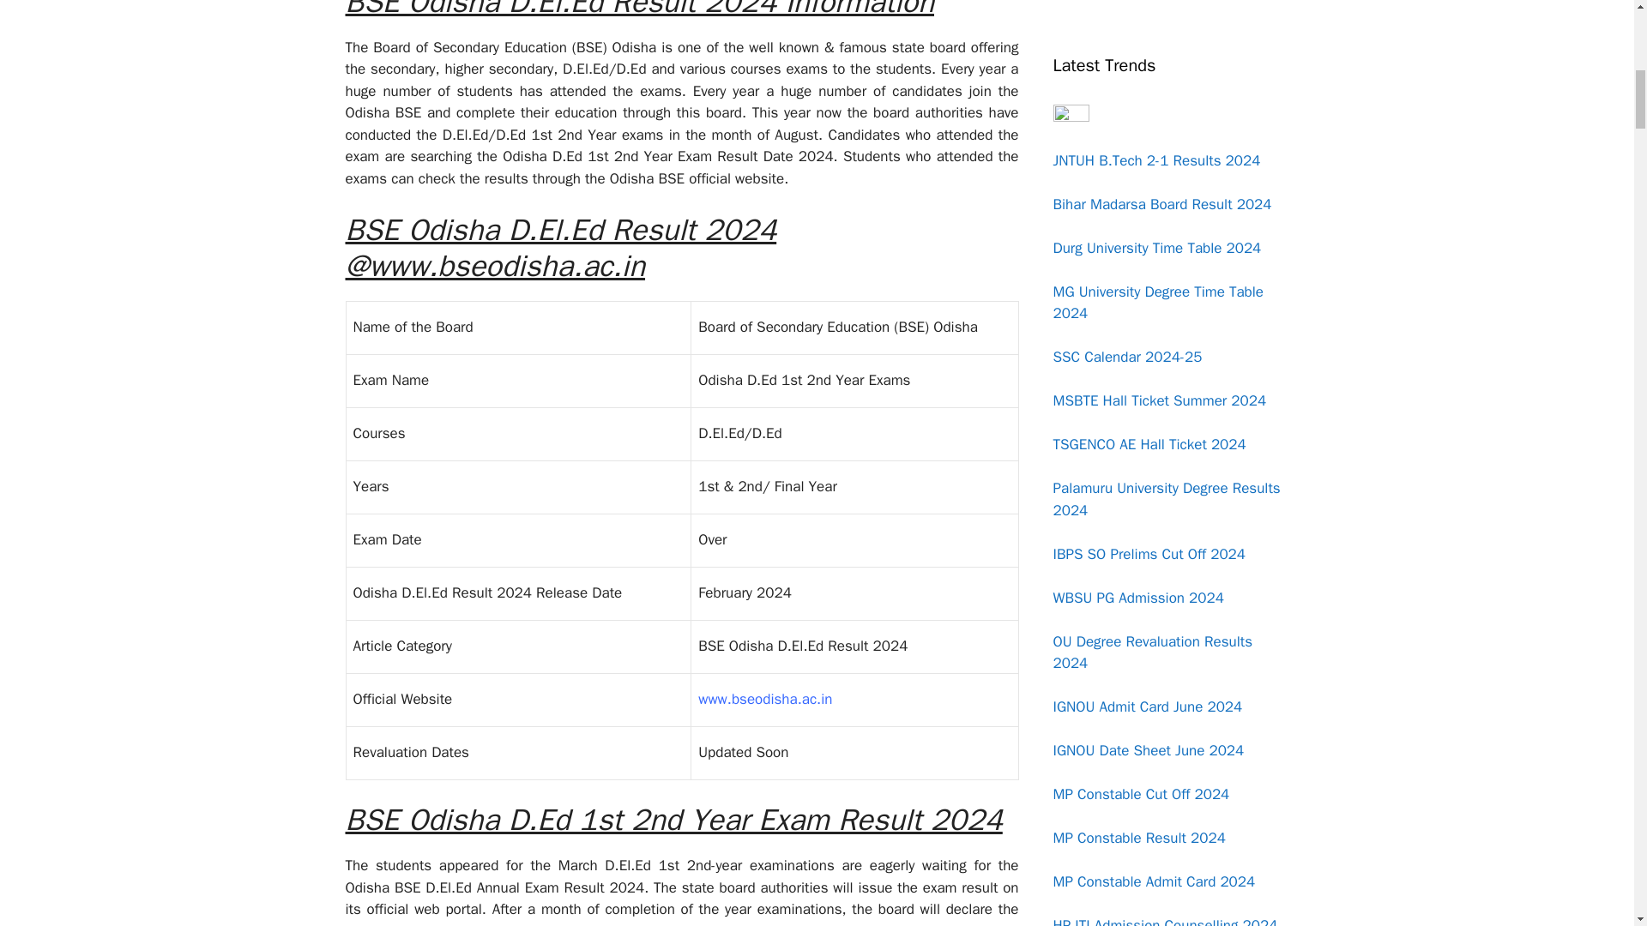  What do you see at coordinates (1159, 303) in the screenshot?
I see `MG University Degree Time Table 2024` at bounding box center [1159, 303].